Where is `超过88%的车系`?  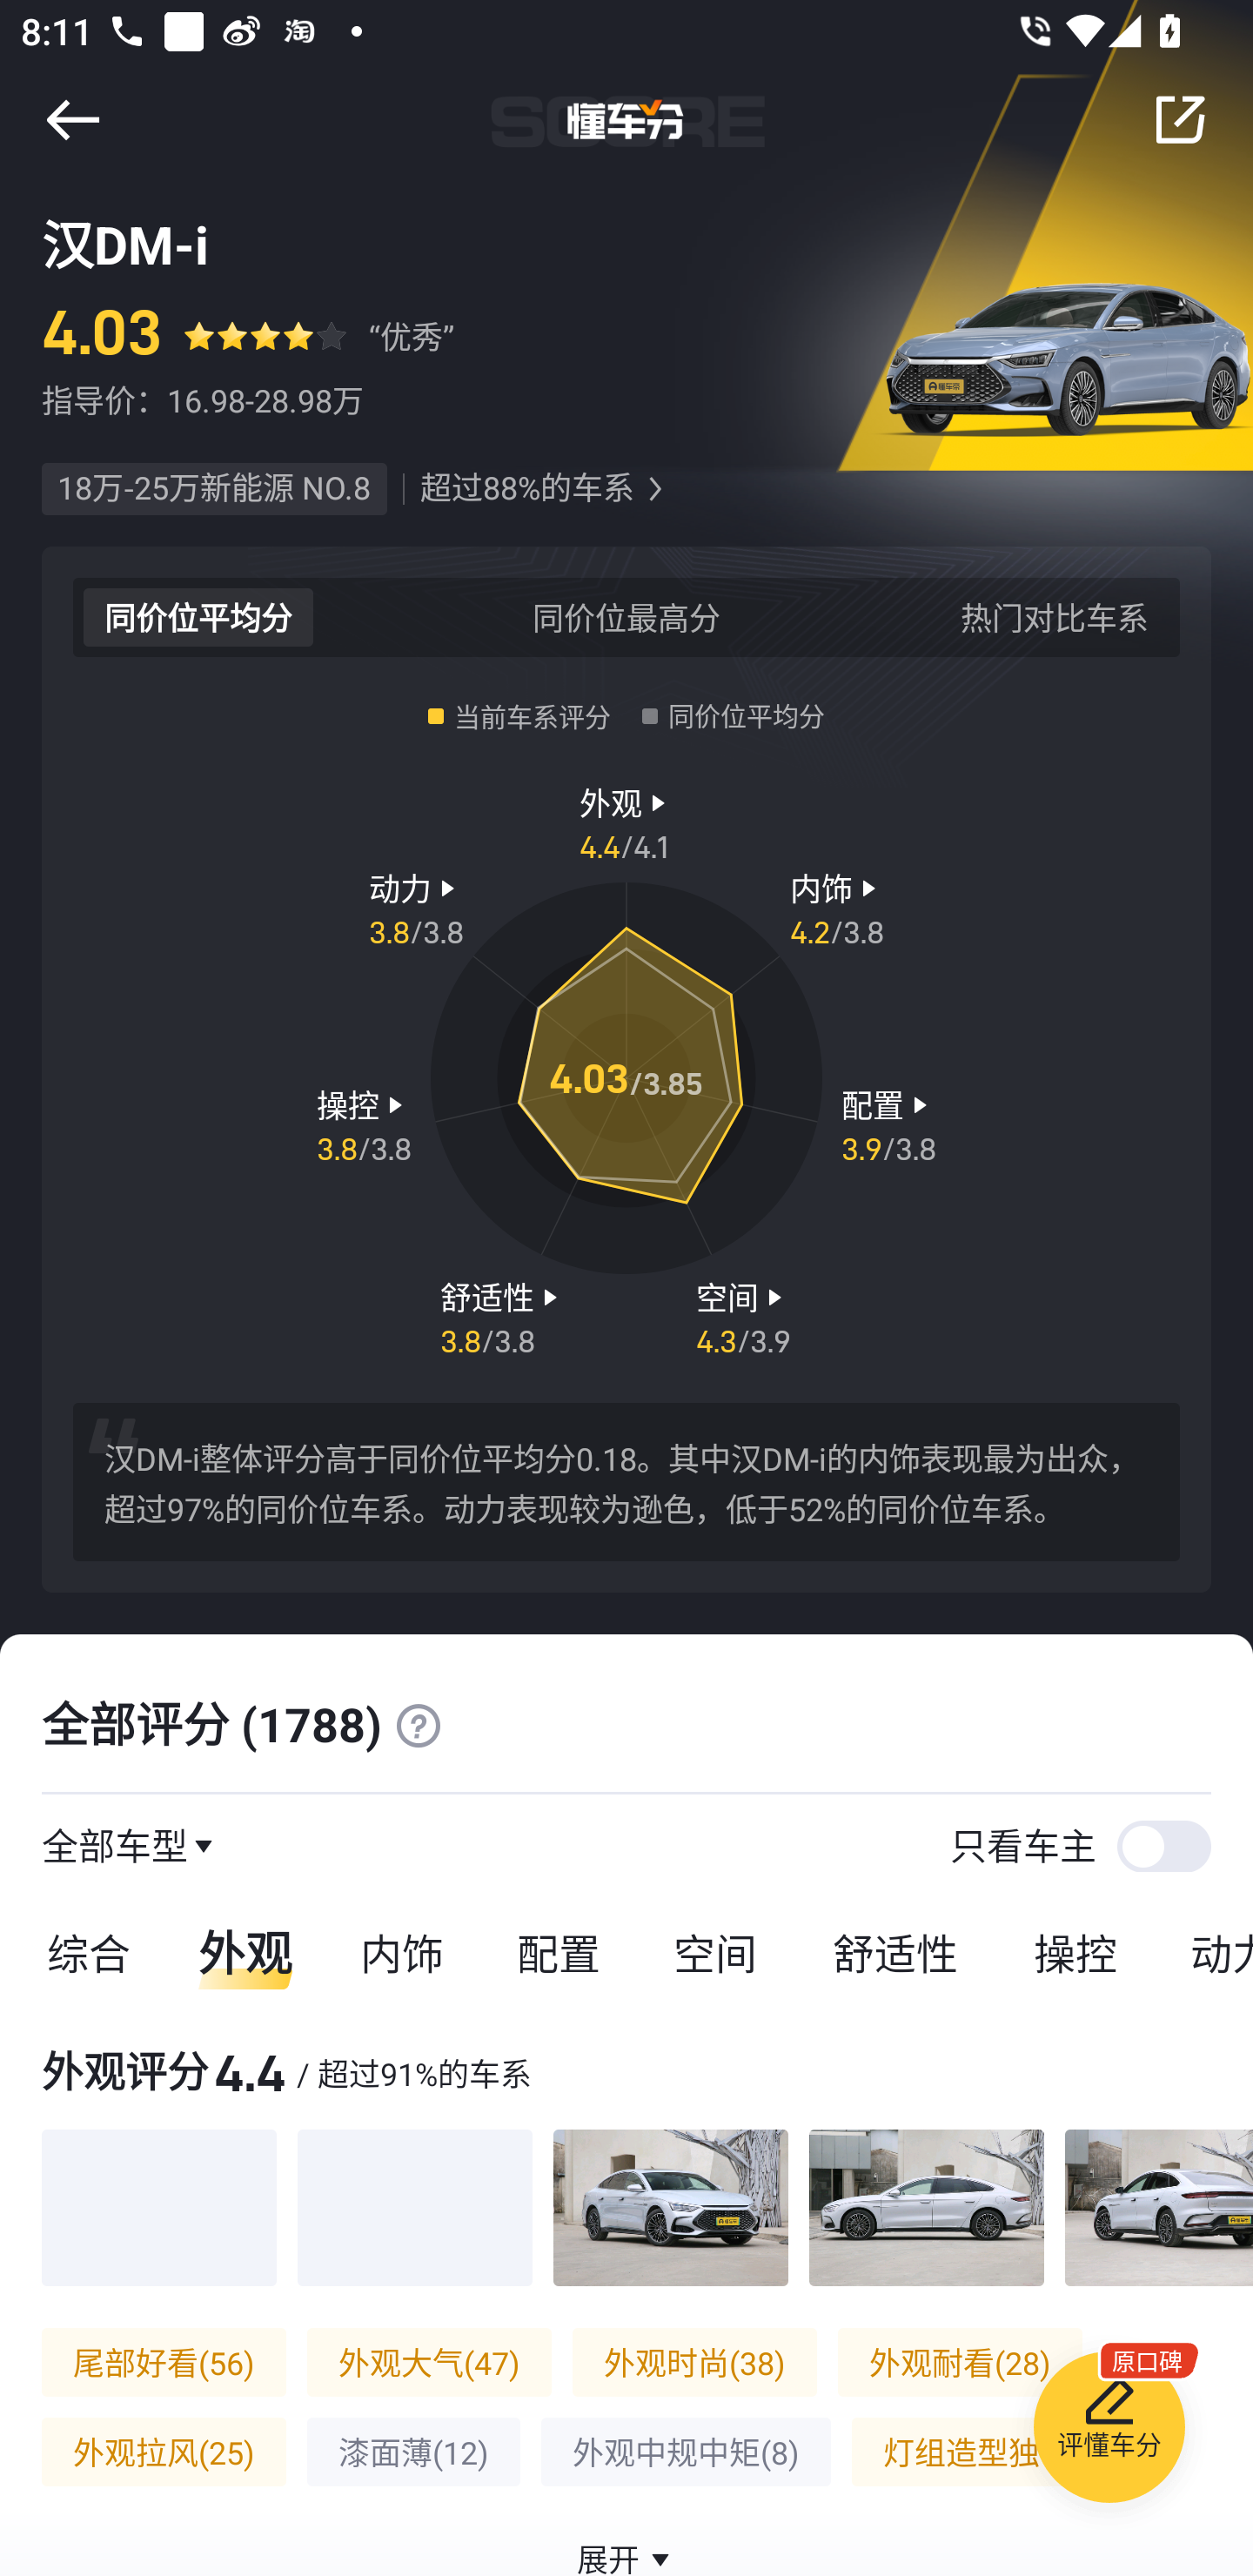 超过88%的车系 is located at coordinates (526, 489).